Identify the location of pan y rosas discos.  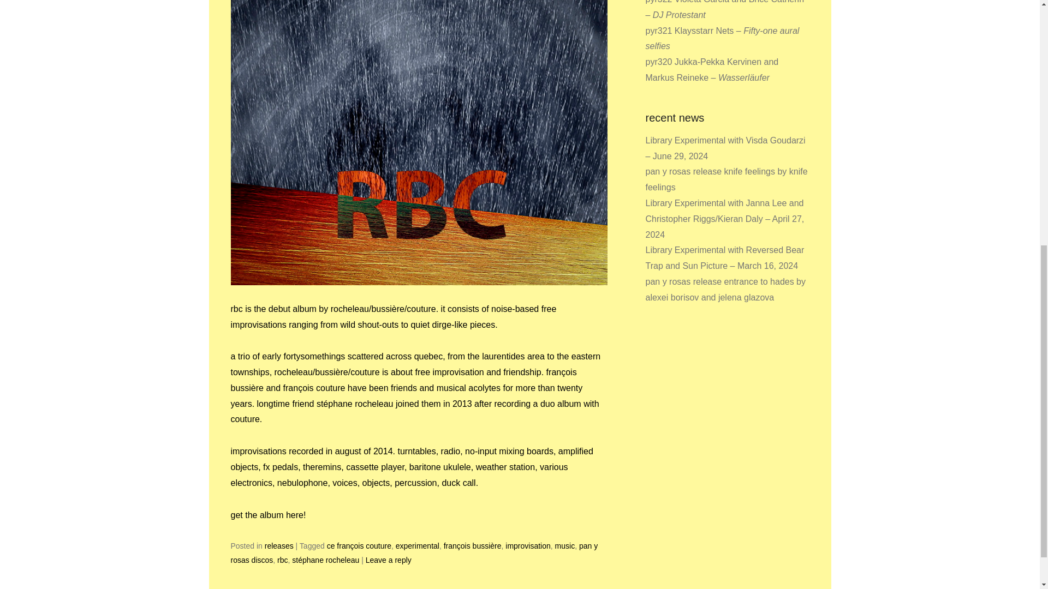
(414, 552).